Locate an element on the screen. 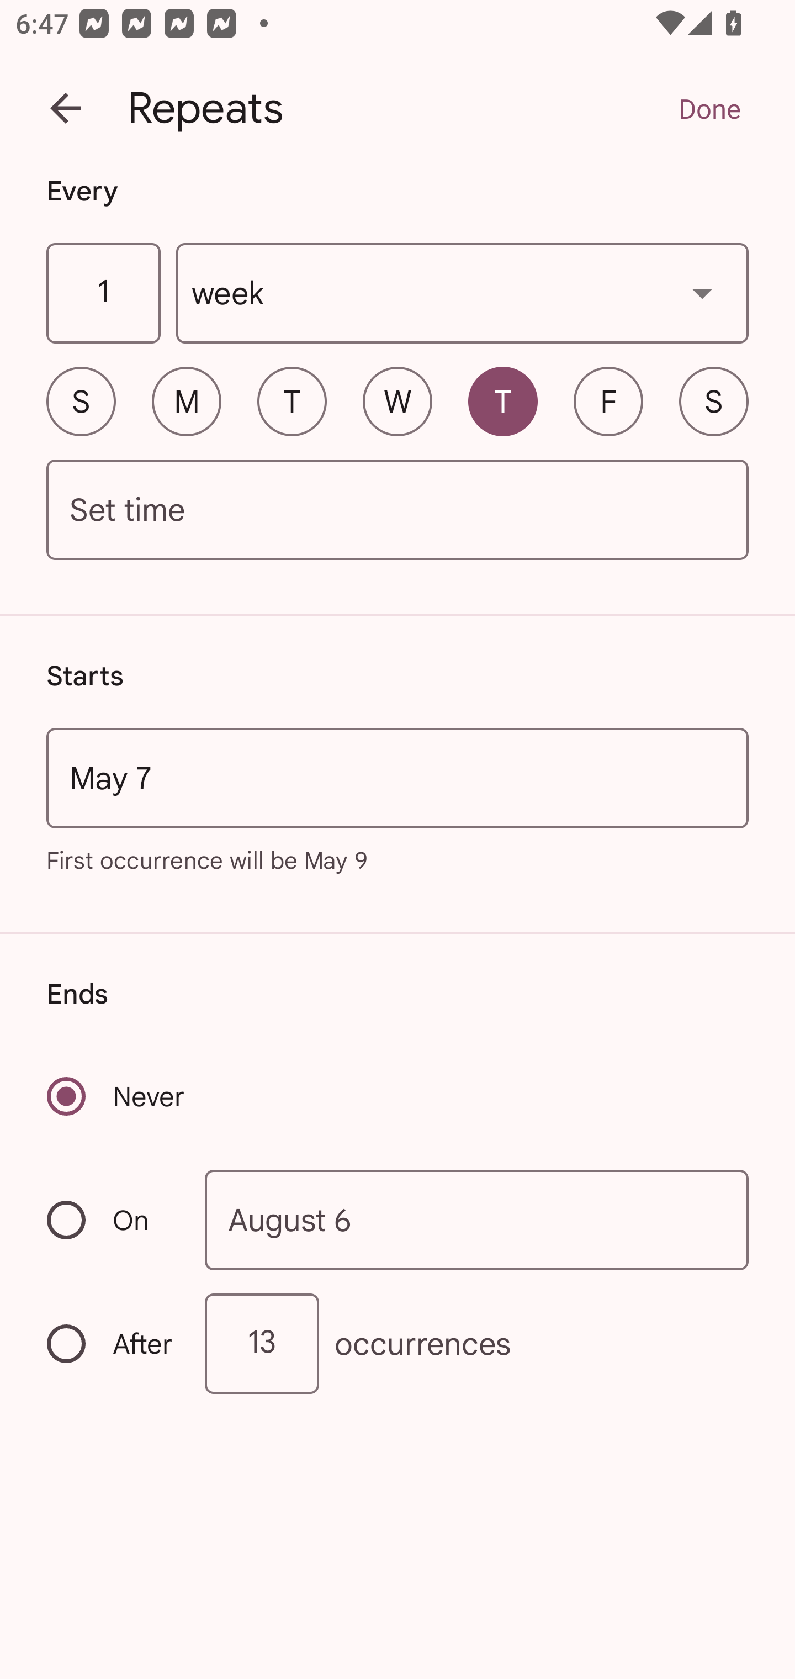 Image resolution: width=795 pixels, height=1679 pixels. Set time is located at coordinates (397, 510).